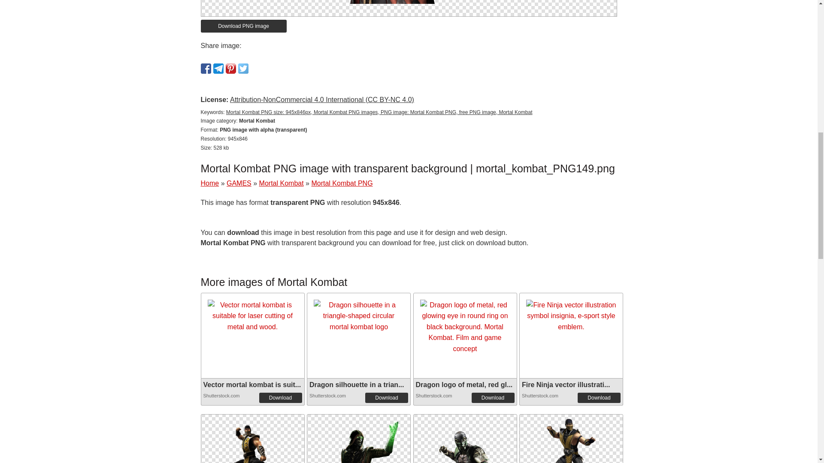 The image size is (824, 463). What do you see at coordinates (463, 385) in the screenshot?
I see `Dragon logo of metal, red gl...` at bounding box center [463, 385].